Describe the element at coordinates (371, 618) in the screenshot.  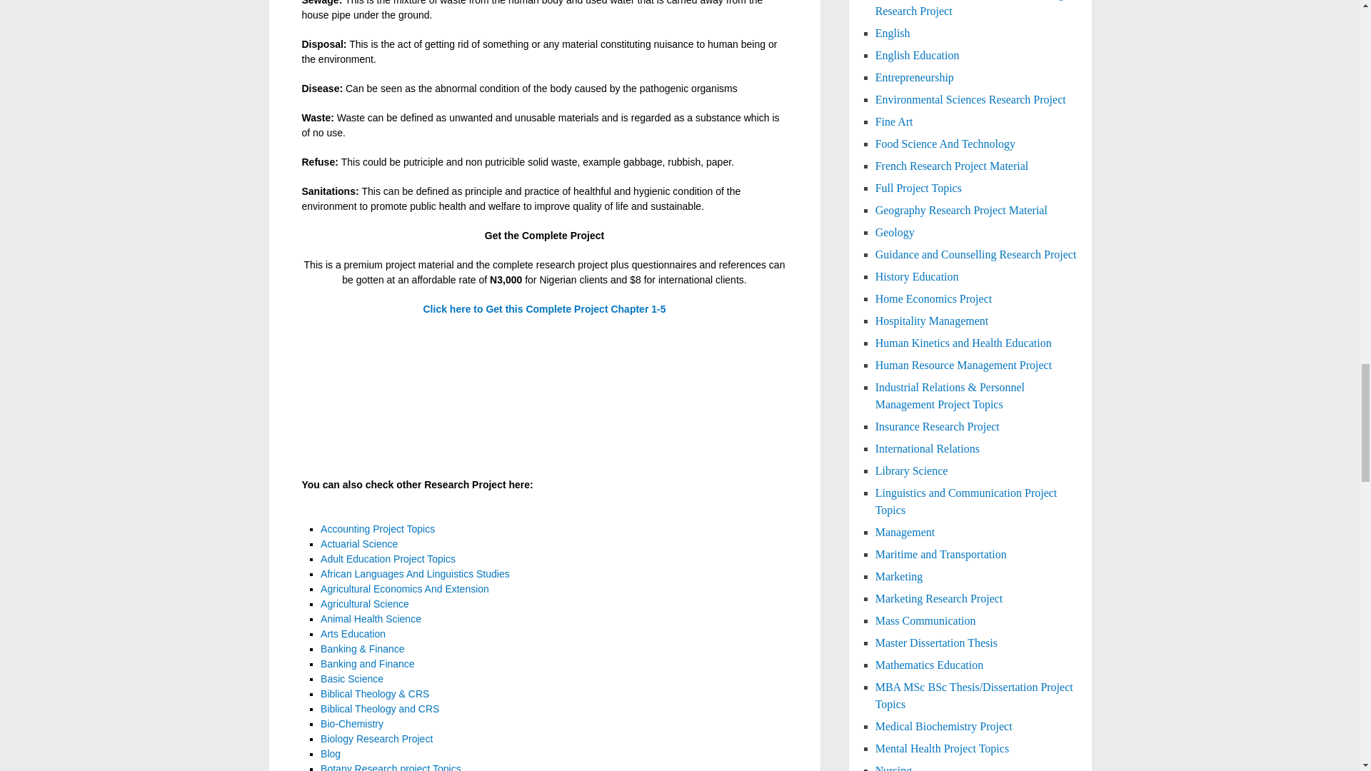
I see `Animal Health Science` at that location.